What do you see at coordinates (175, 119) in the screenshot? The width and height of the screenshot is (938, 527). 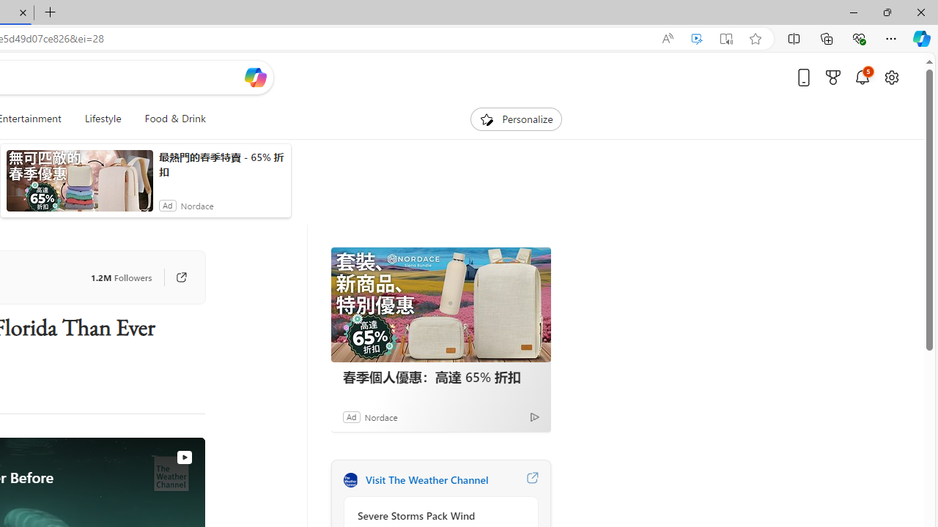 I see `Food & Drink` at bounding box center [175, 119].